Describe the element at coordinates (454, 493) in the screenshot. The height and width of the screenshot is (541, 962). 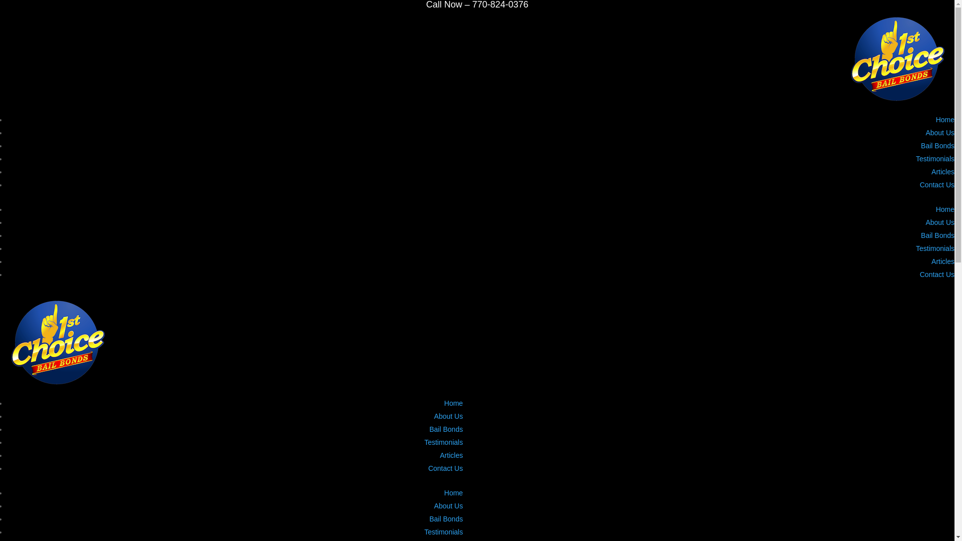
I see `Home` at that location.